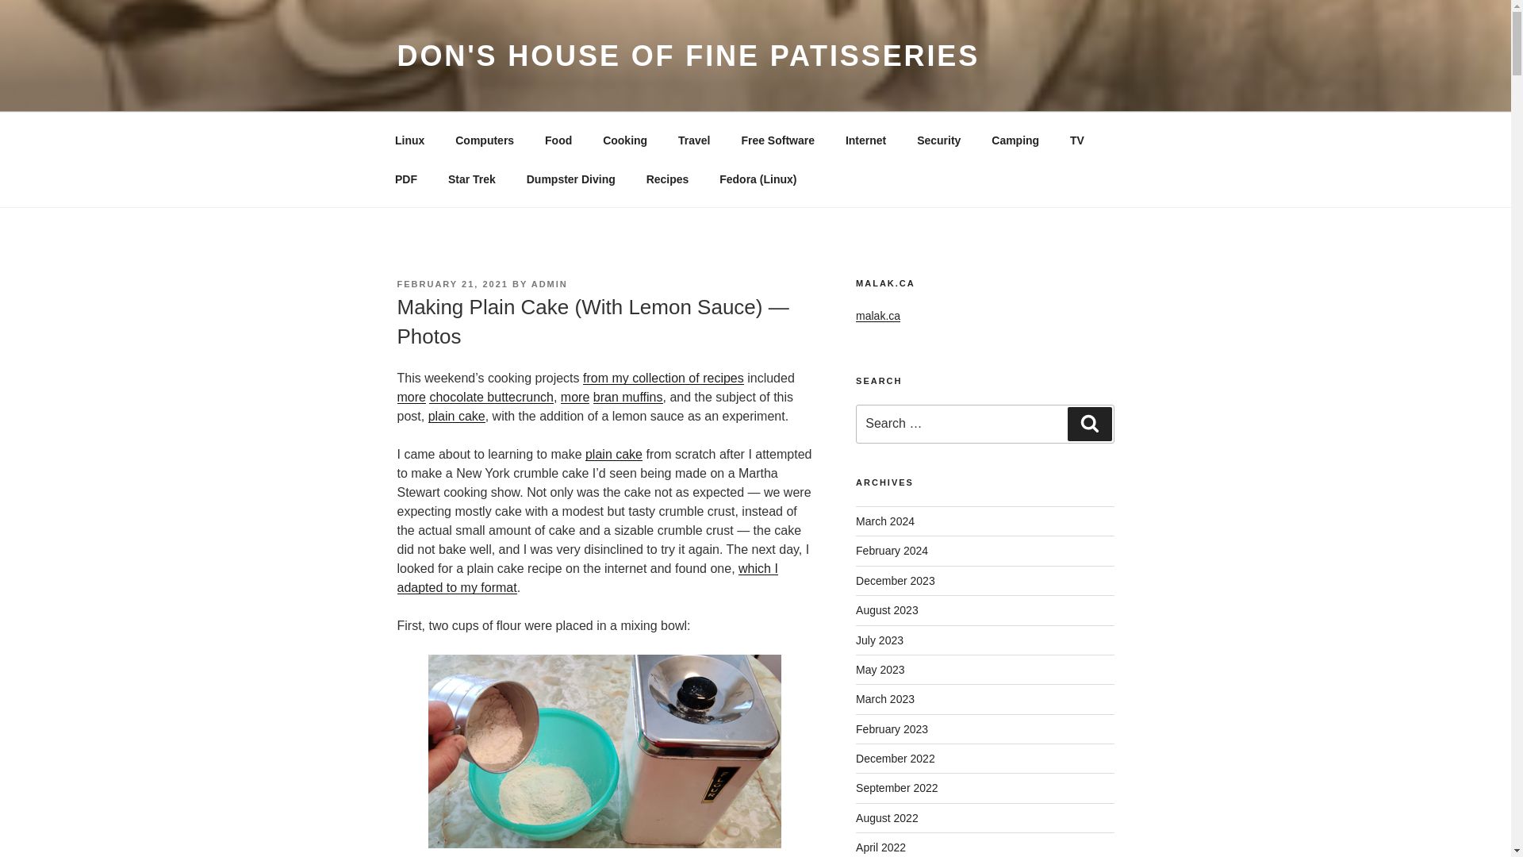  I want to click on Food, so click(558, 140).